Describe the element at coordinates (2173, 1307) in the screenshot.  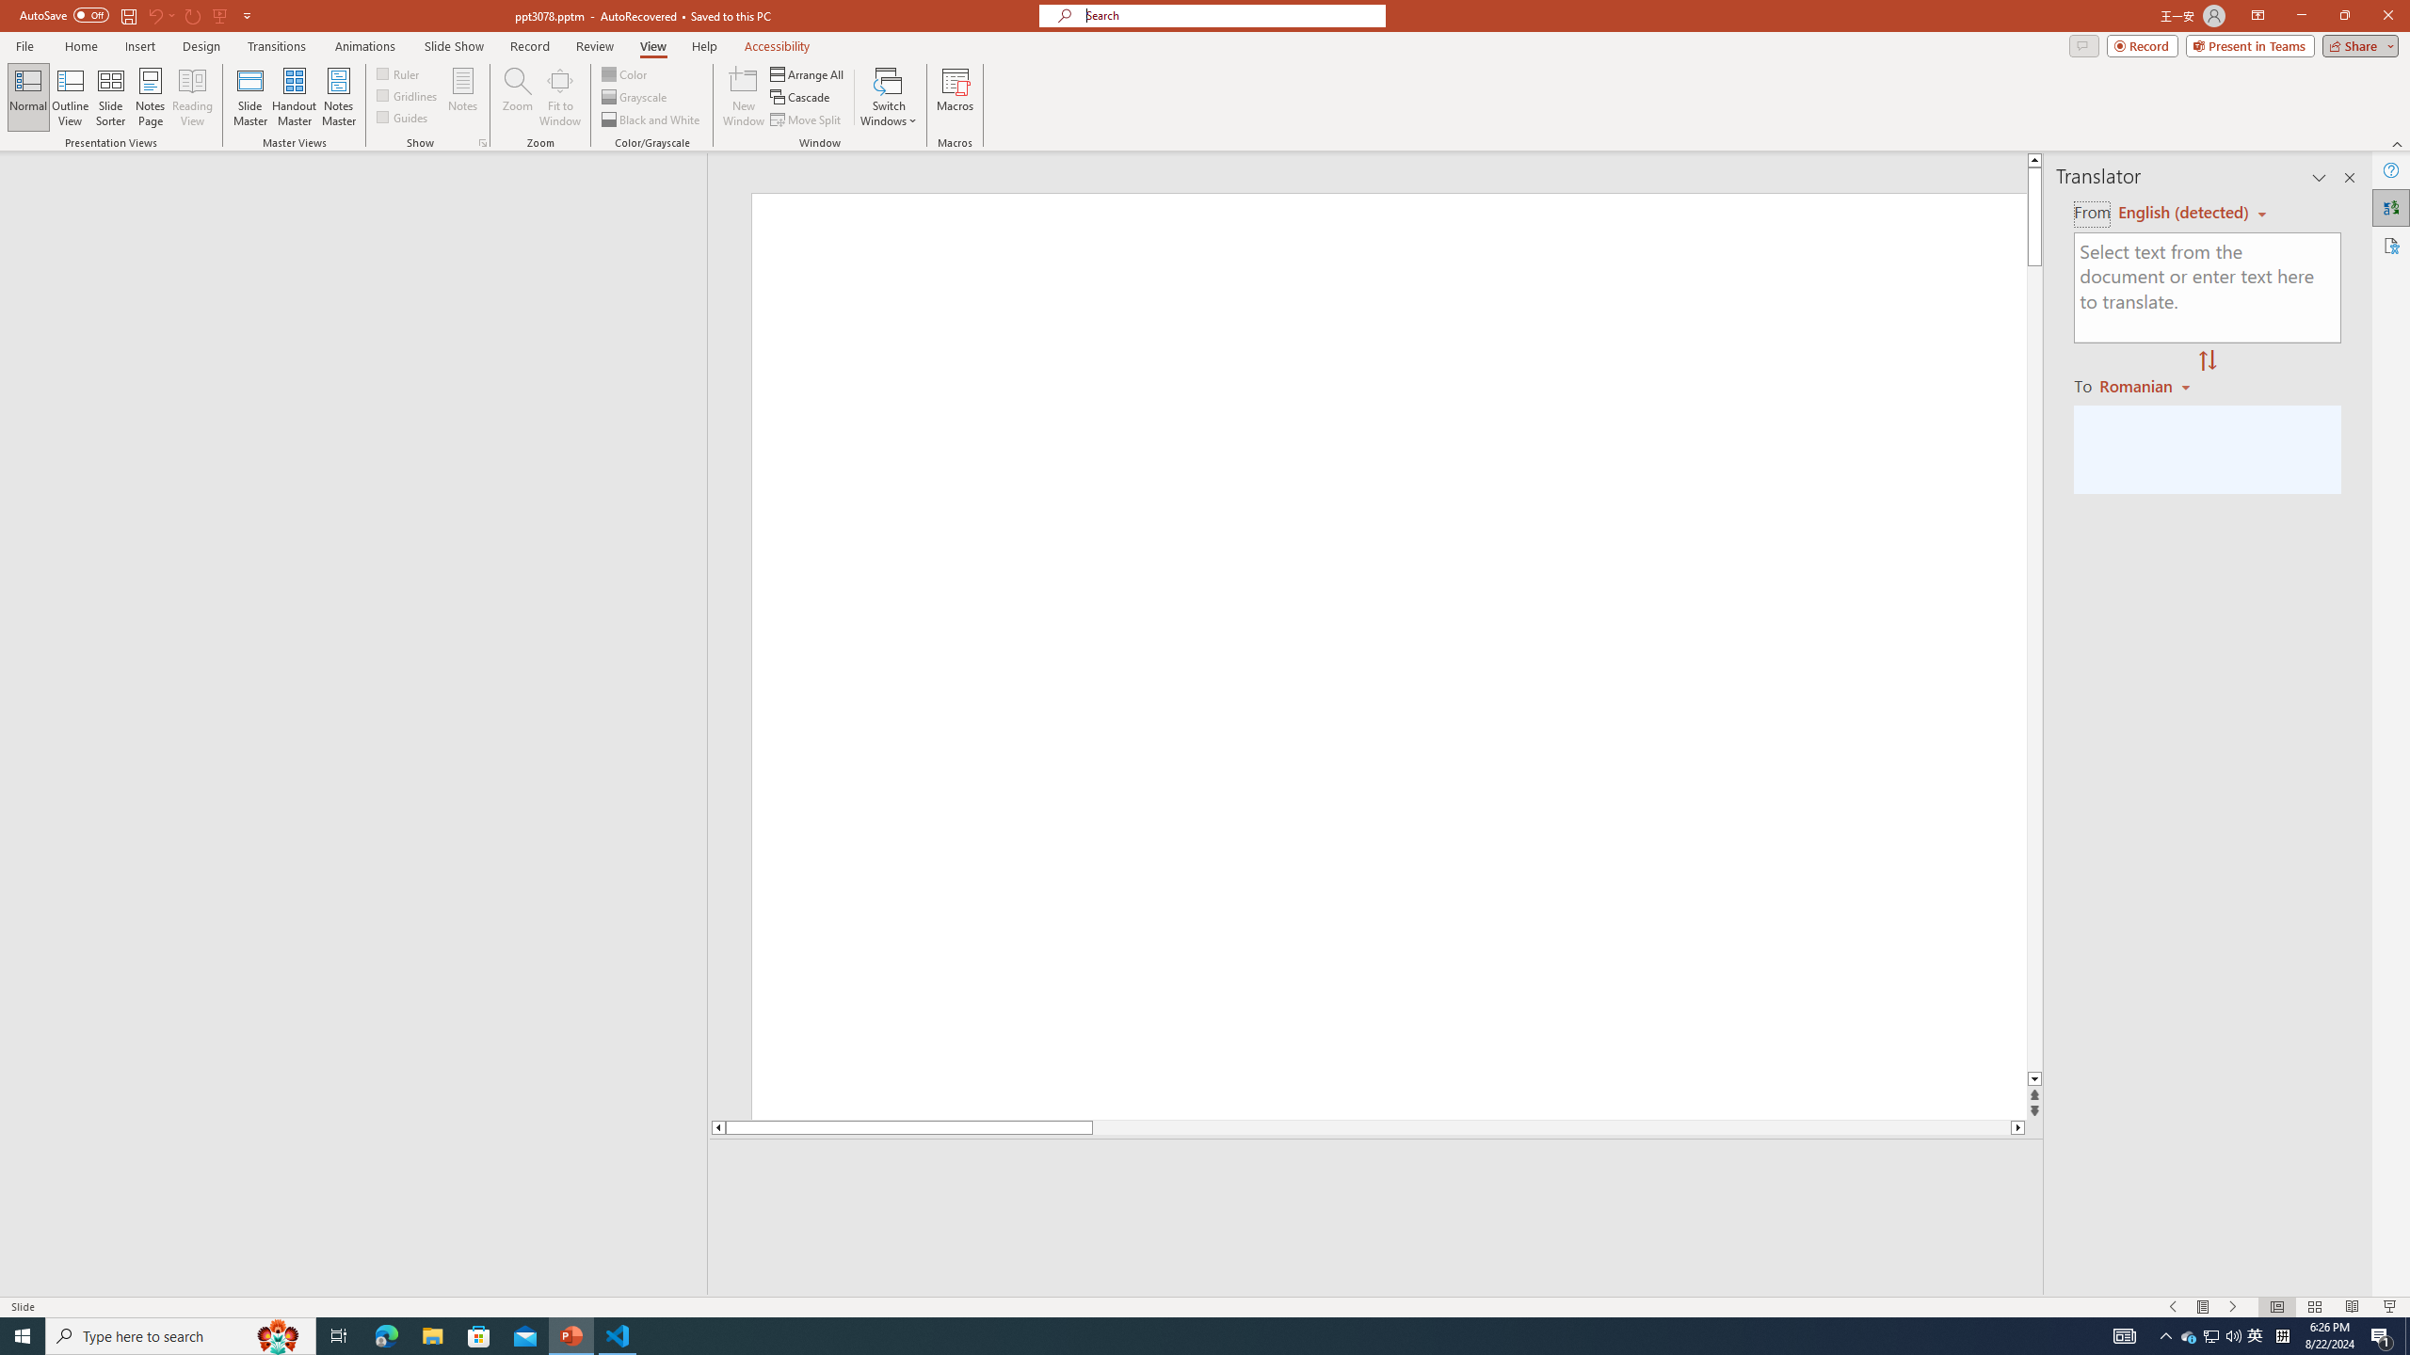
I see `Slide Show Previous On` at that location.